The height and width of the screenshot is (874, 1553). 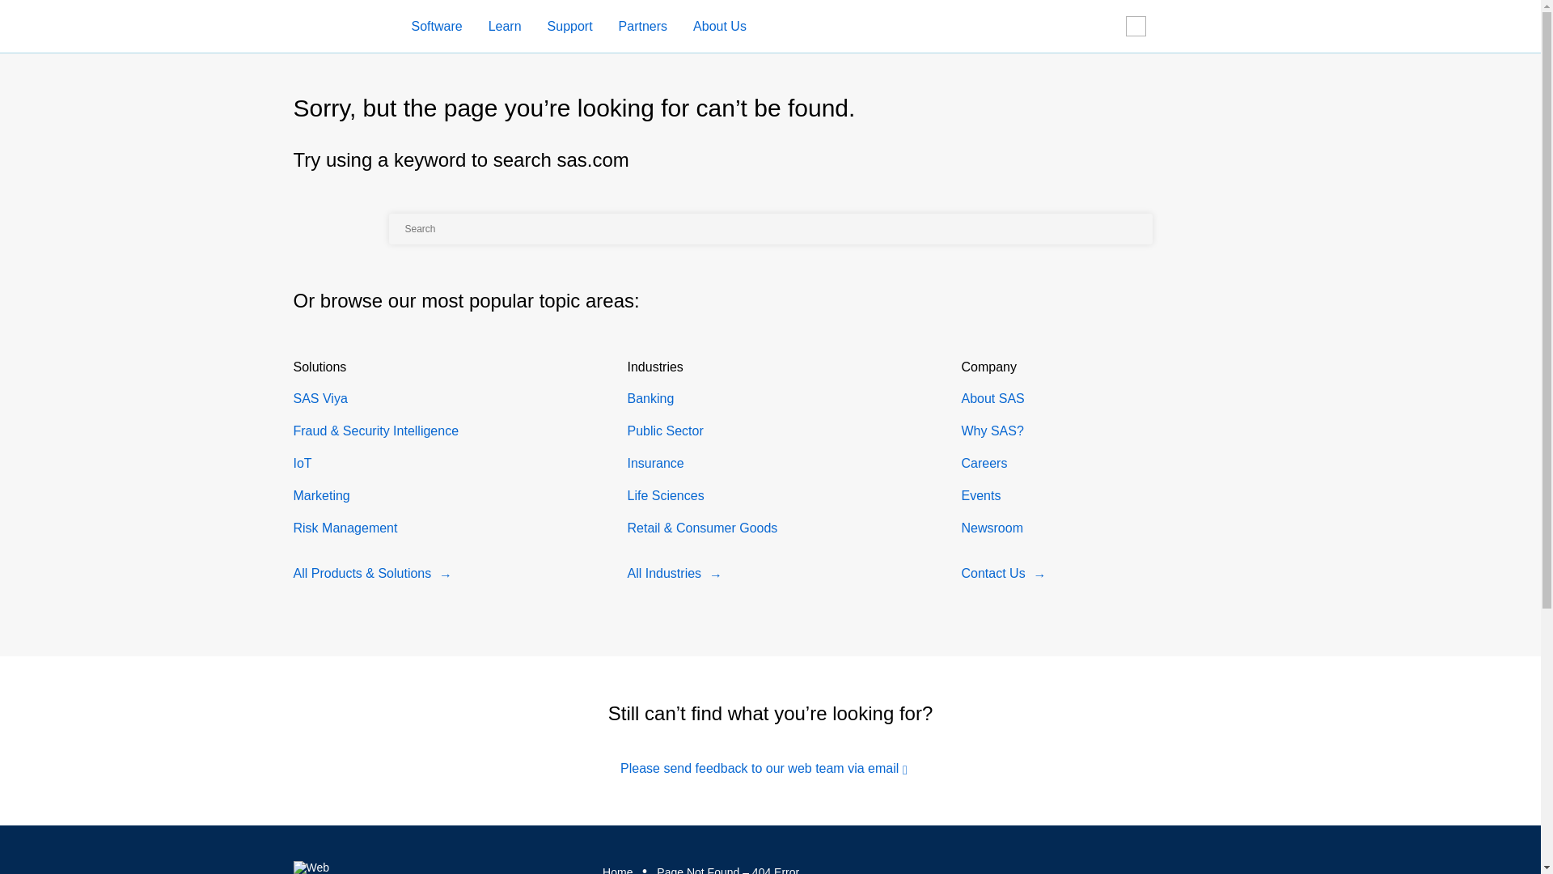 I want to click on Learn, so click(x=505, y=27).